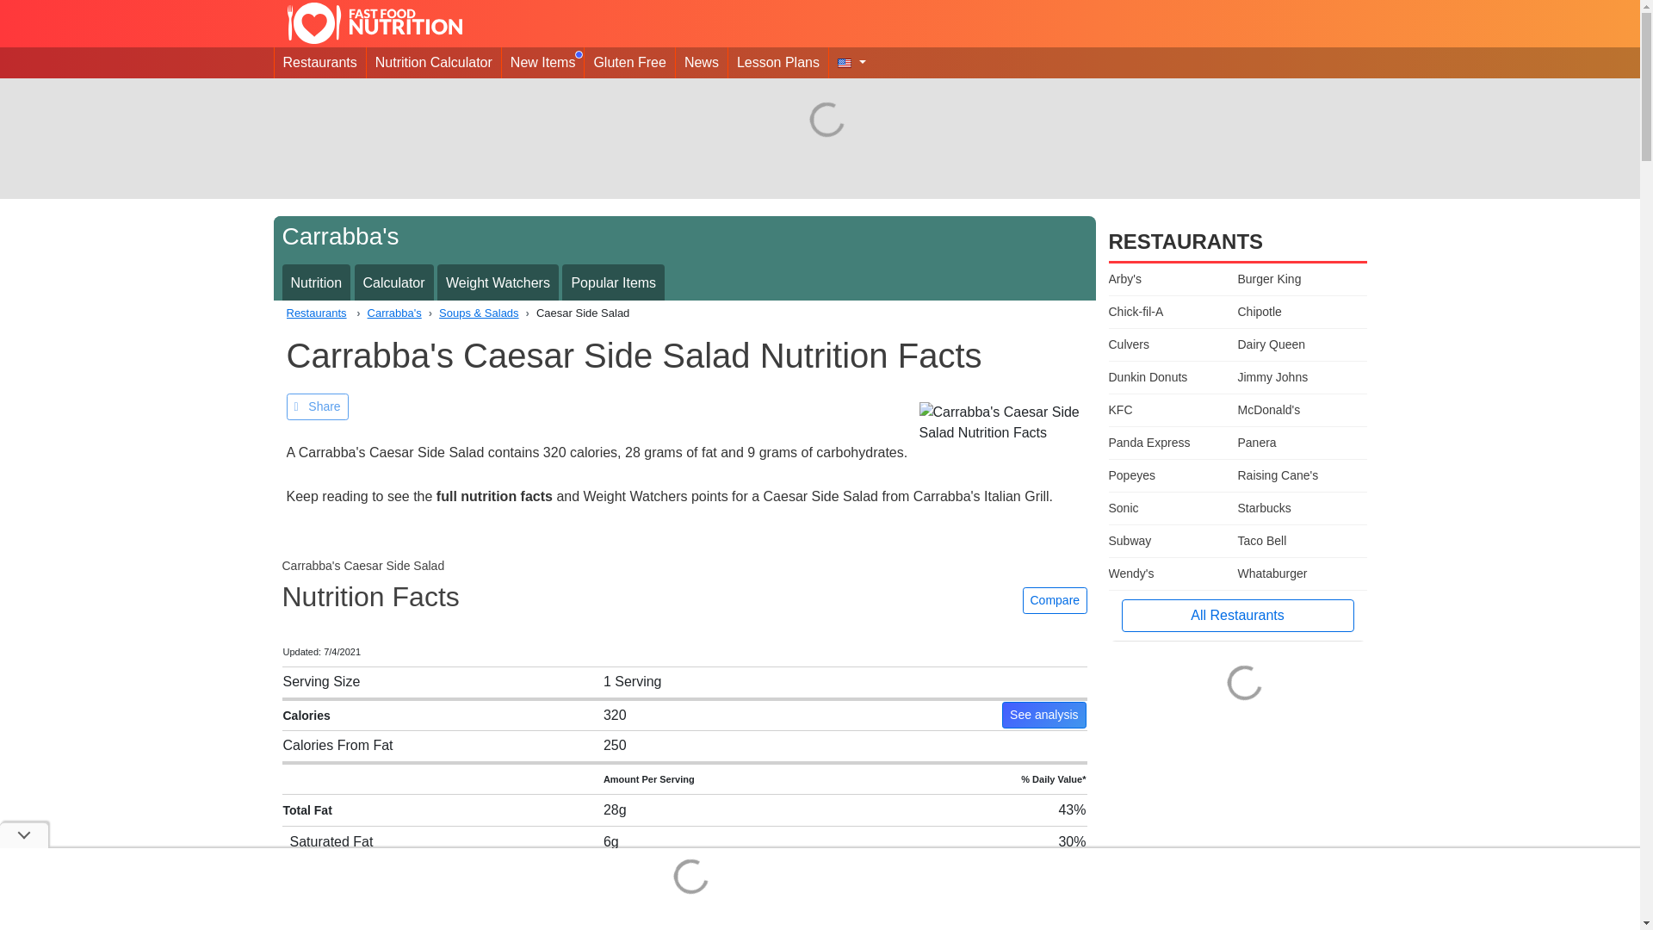 The height and width of the screenshot is (930, 1653). Describe the element at coordinates (498, 282) in the screenshot. I see `Weight Watchers` at that location.